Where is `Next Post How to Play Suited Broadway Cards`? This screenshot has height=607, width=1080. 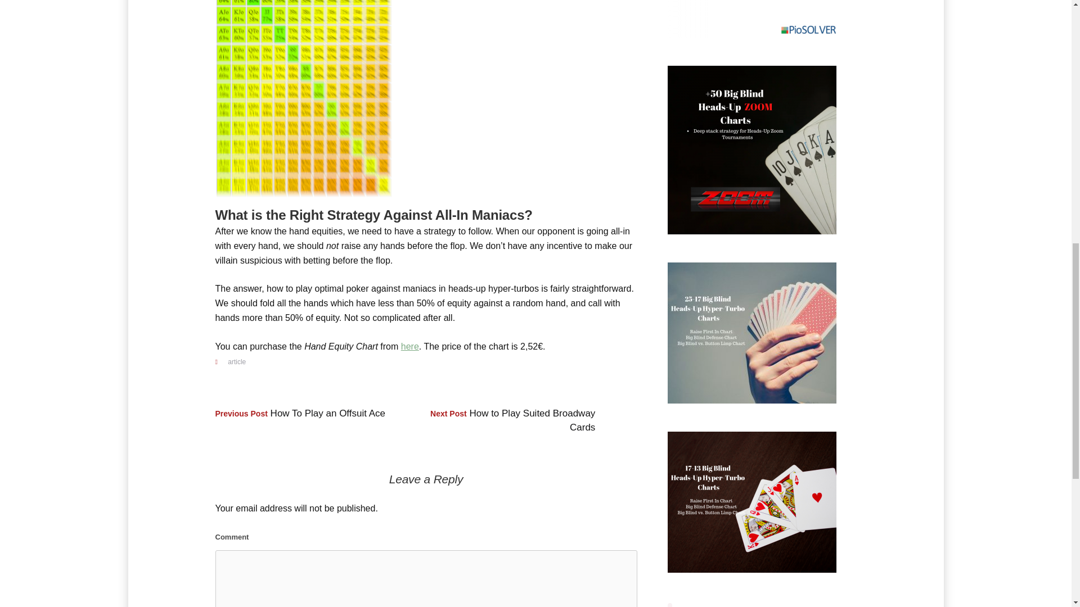
Next Post How to Play Suited Broadway Cards is located at coordinates (512, 419).